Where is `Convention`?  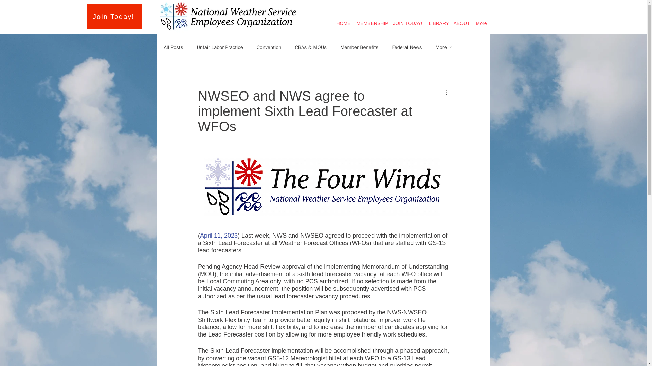
Convention is located at coordinates (269, 47).